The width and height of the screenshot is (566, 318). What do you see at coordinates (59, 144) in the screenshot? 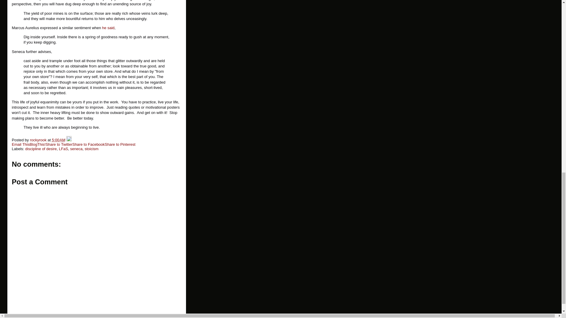
I see `Share to Twitter` at bounding box center [59, 144].